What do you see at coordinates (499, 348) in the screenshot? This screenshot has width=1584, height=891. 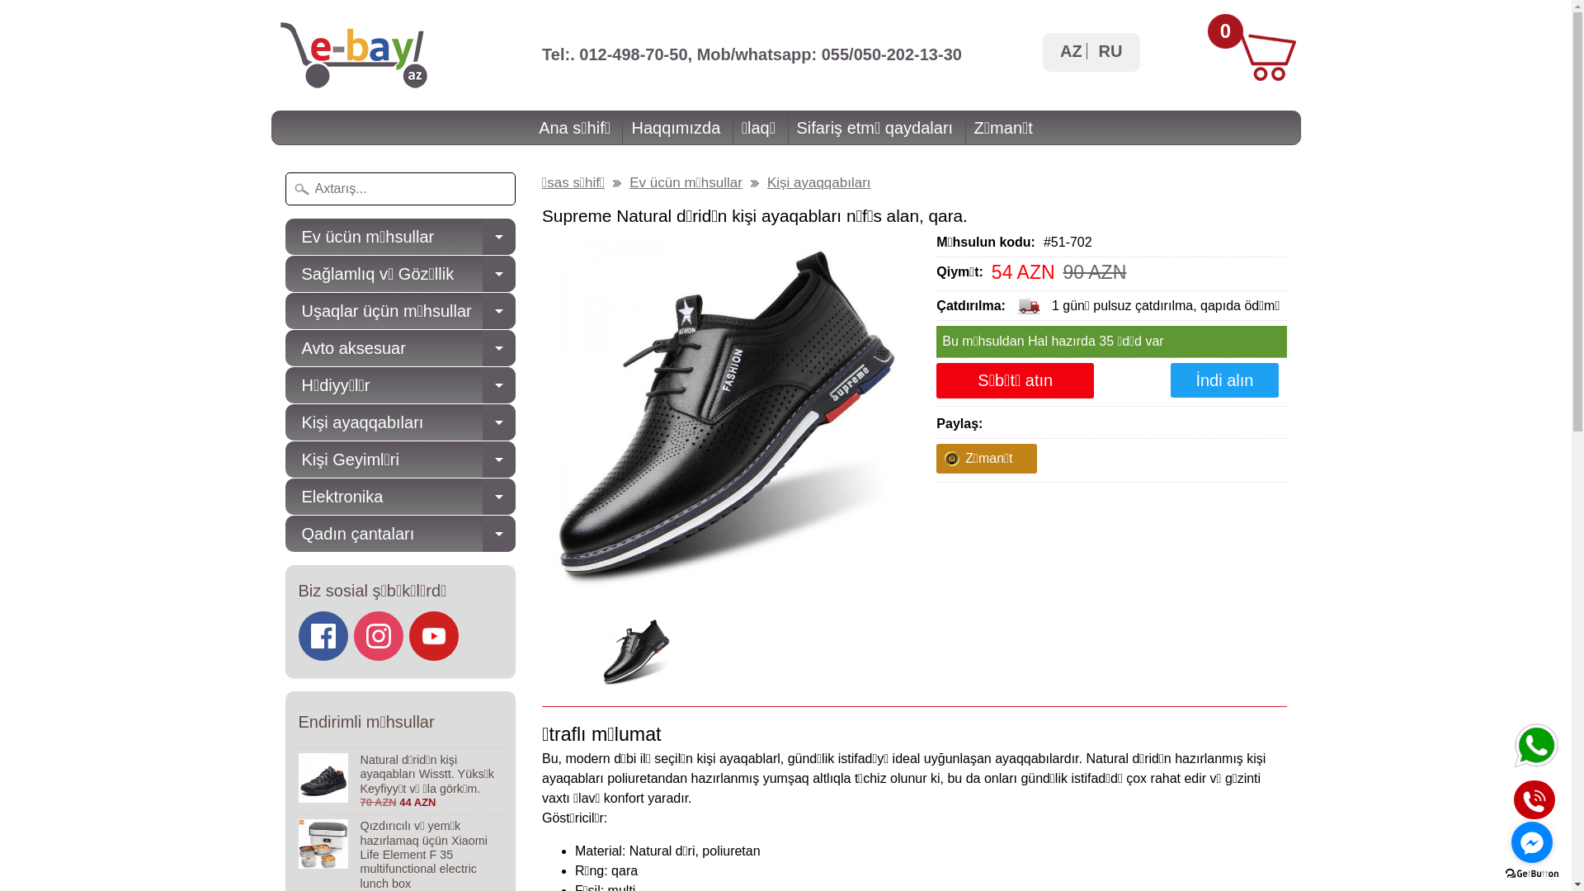 I see `-` at bounding box center [499, 348].